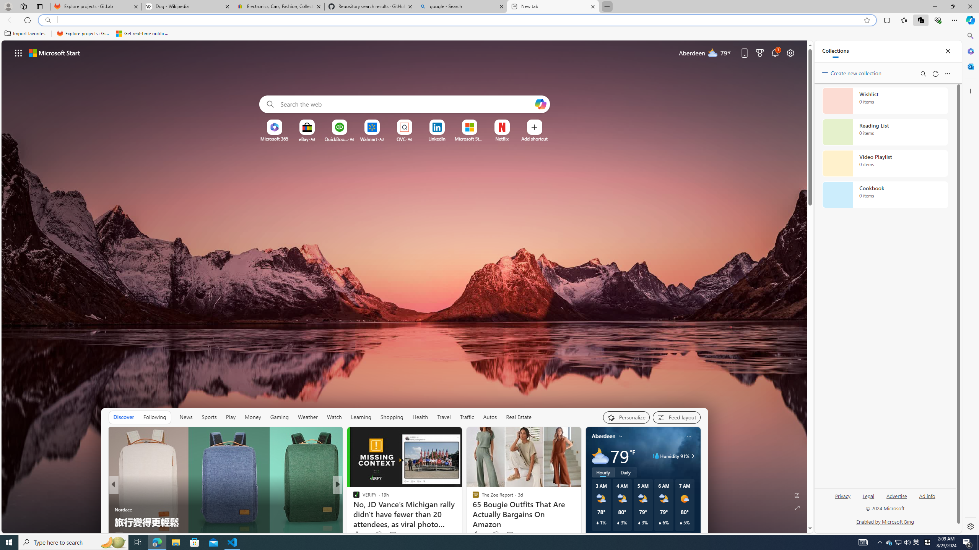 The height and width of the screenshot is (550, 979). Describe the element at coordinates (356, 535) in the screenshot. I see `6 Like` at that location.